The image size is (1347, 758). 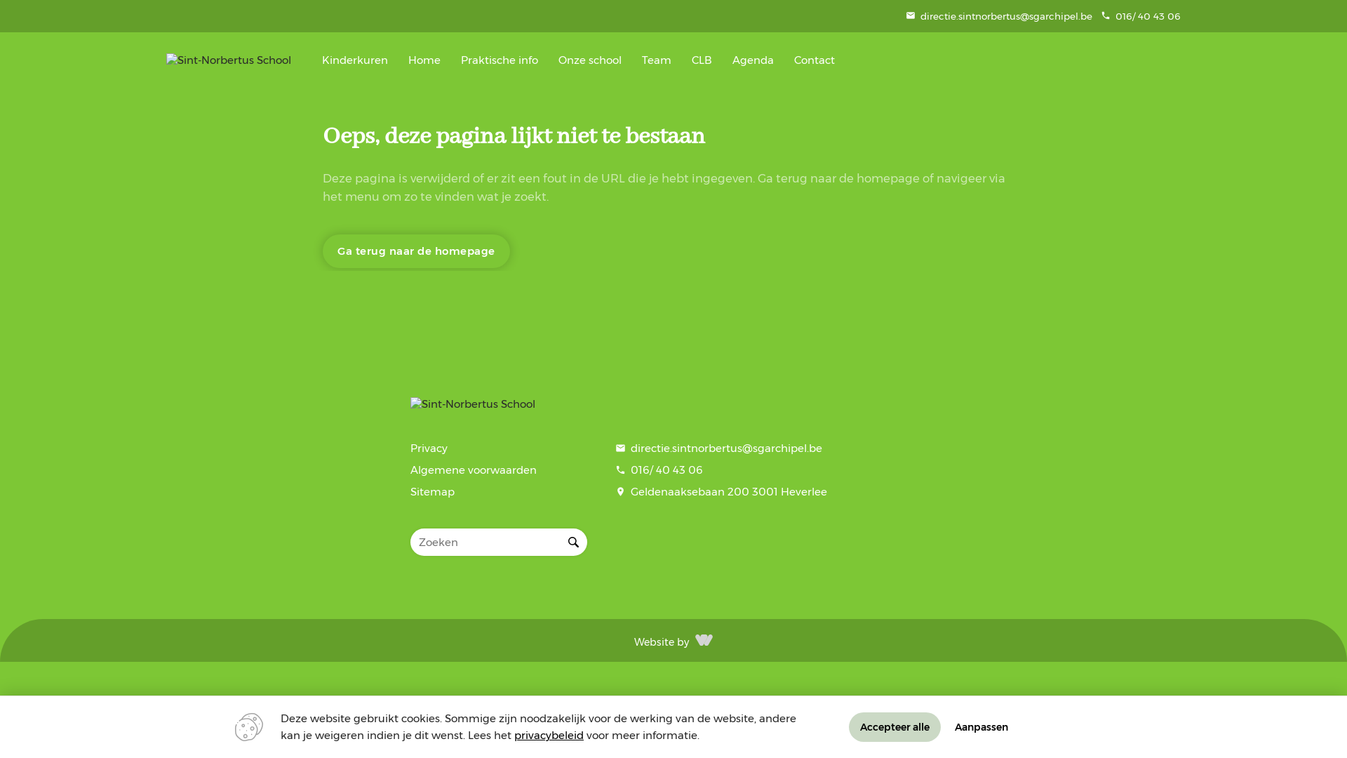 What do you see at coordinates (1141, 16) in the screenshot?
I see `phone
016/ 40 43 06` at bounding box center [1141, 16].